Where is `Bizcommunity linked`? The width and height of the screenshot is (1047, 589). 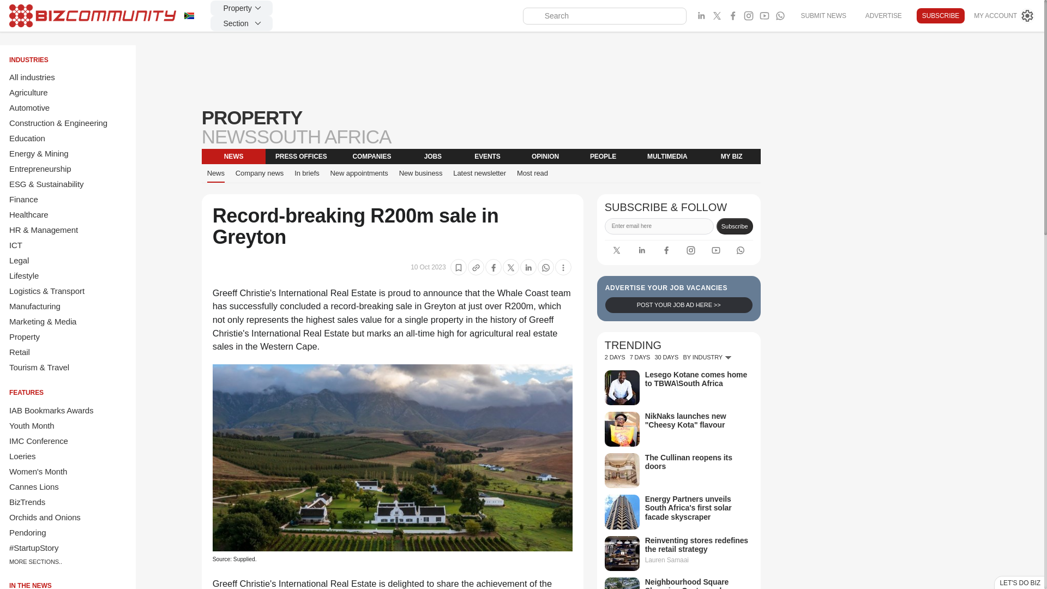 Bizcommunity linked is located at coordinates (641, 250).